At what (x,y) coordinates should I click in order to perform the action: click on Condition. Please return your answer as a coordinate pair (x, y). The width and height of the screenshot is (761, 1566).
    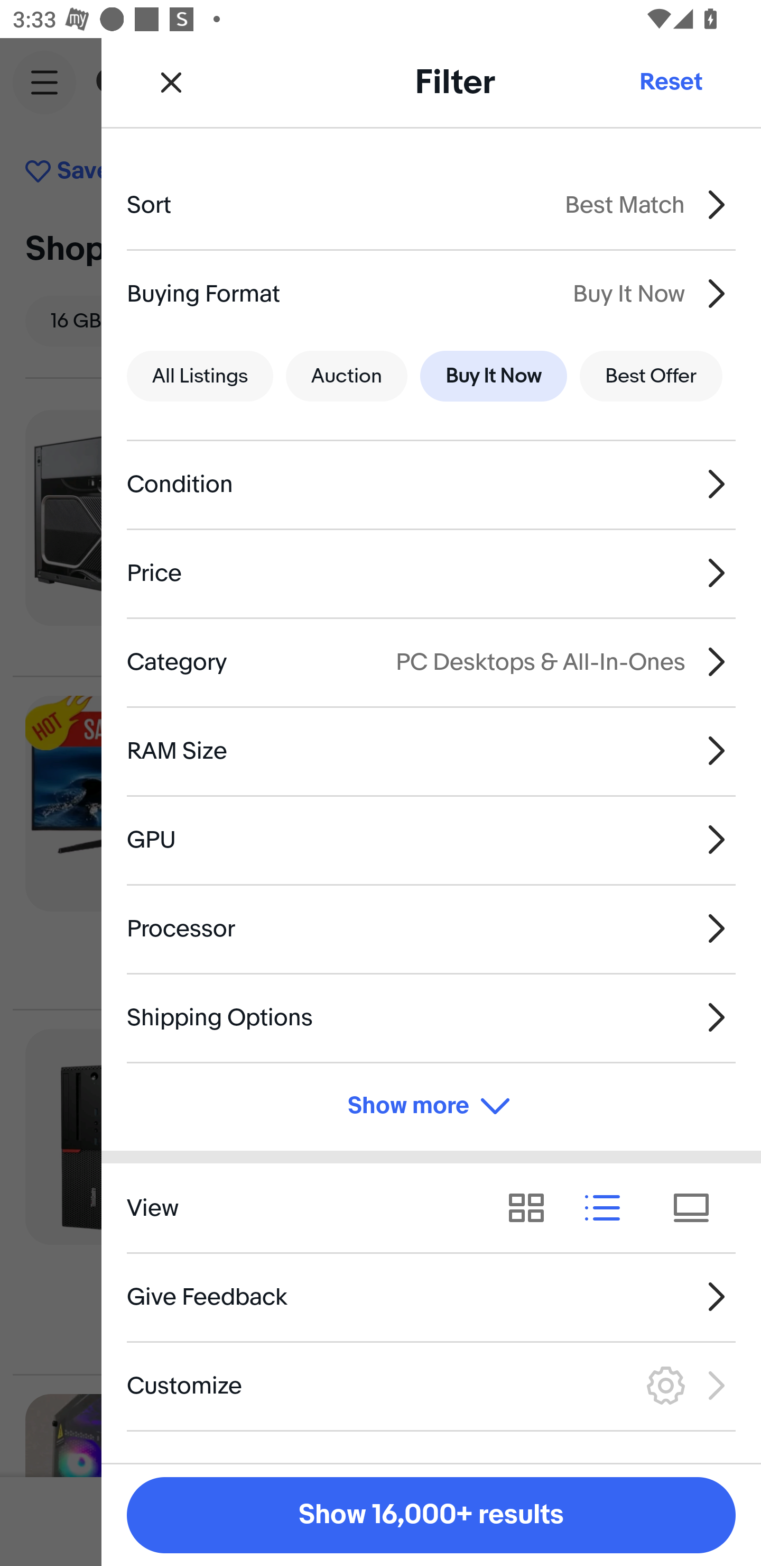
    Looking at the image, I should click on (431, 485).